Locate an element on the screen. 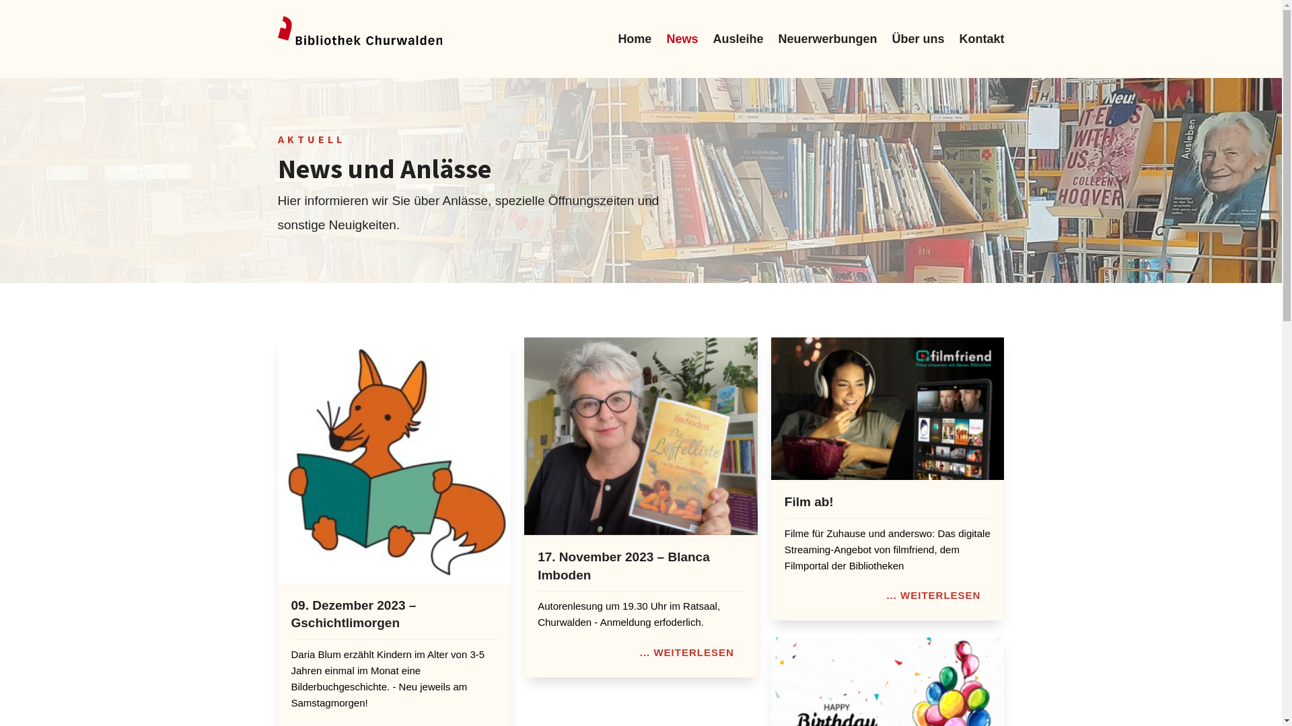 Image resolution: width=1292 pixels, height=726 pixels. News is located at coordinates (682, 39).